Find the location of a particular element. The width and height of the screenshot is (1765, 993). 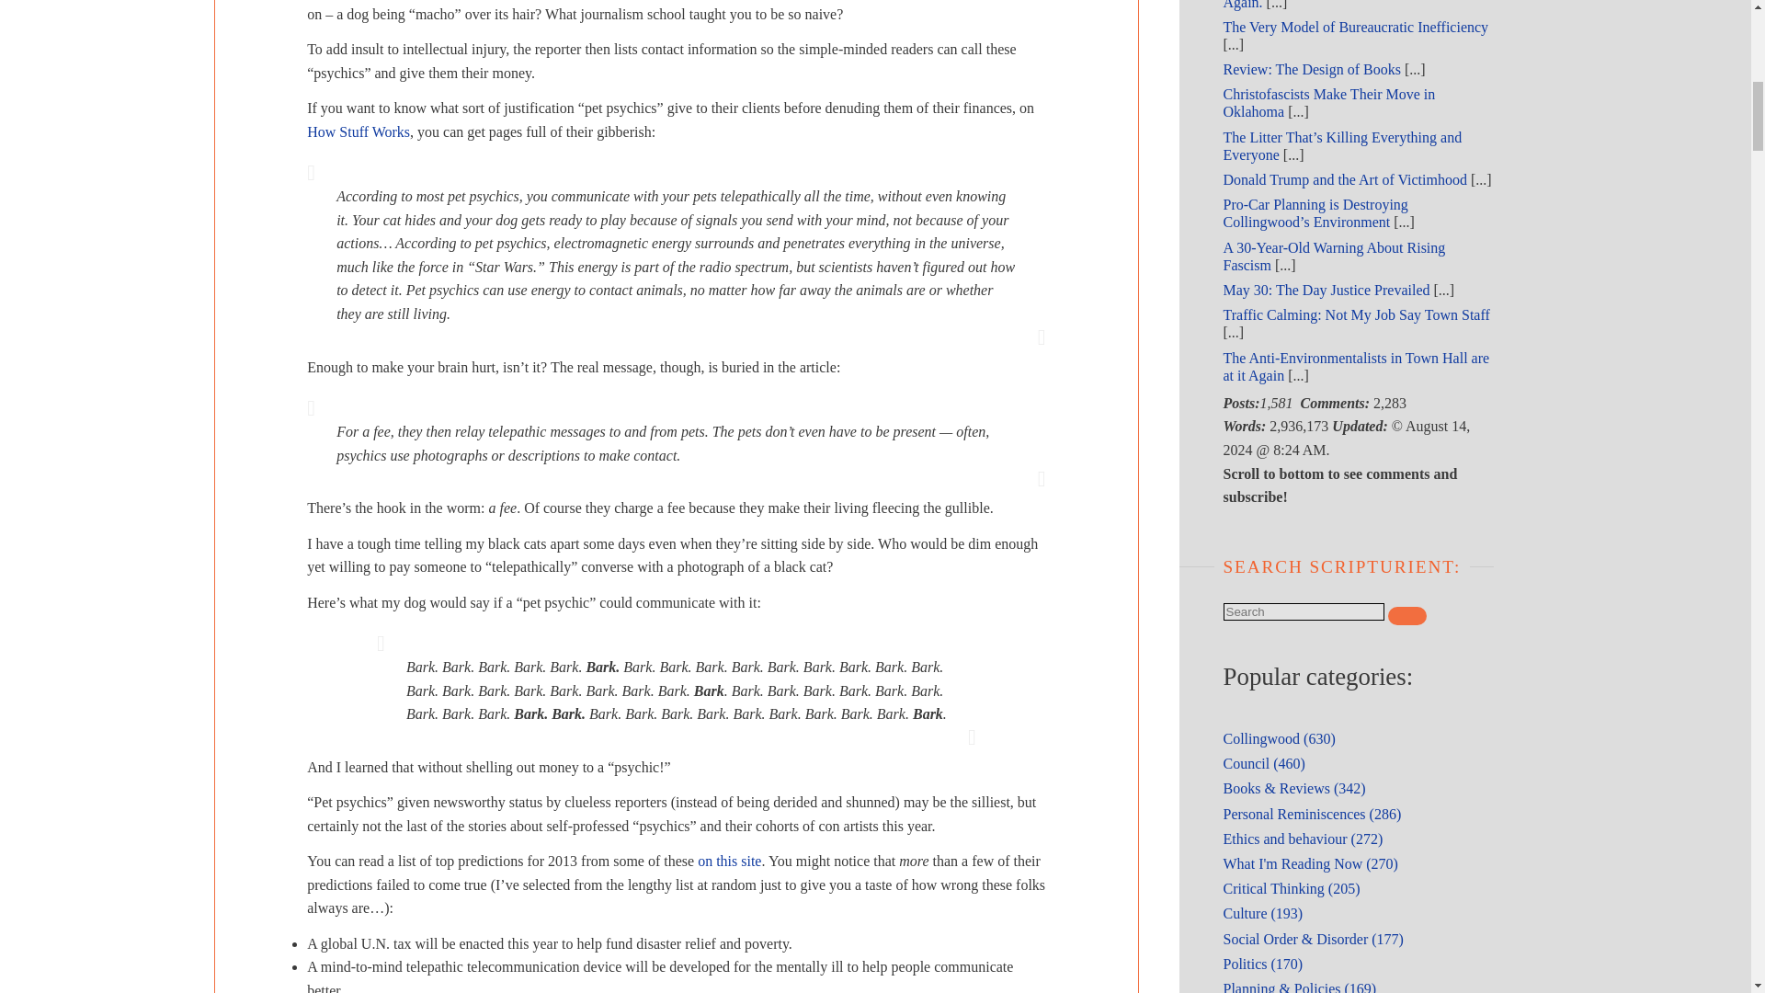

Donald Trump and the Art of Victimhood is located at coordinates (1344, 179).